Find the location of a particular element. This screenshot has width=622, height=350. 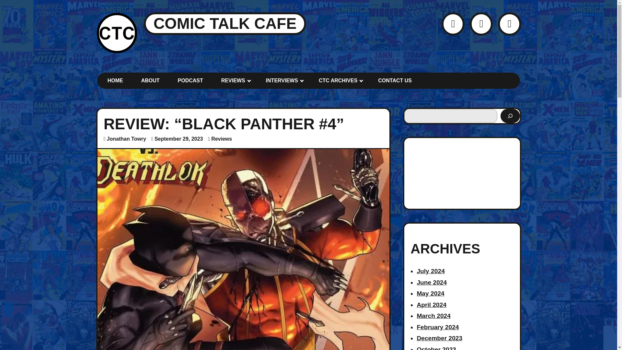

February 2024 is located at coordinates (438, 327).